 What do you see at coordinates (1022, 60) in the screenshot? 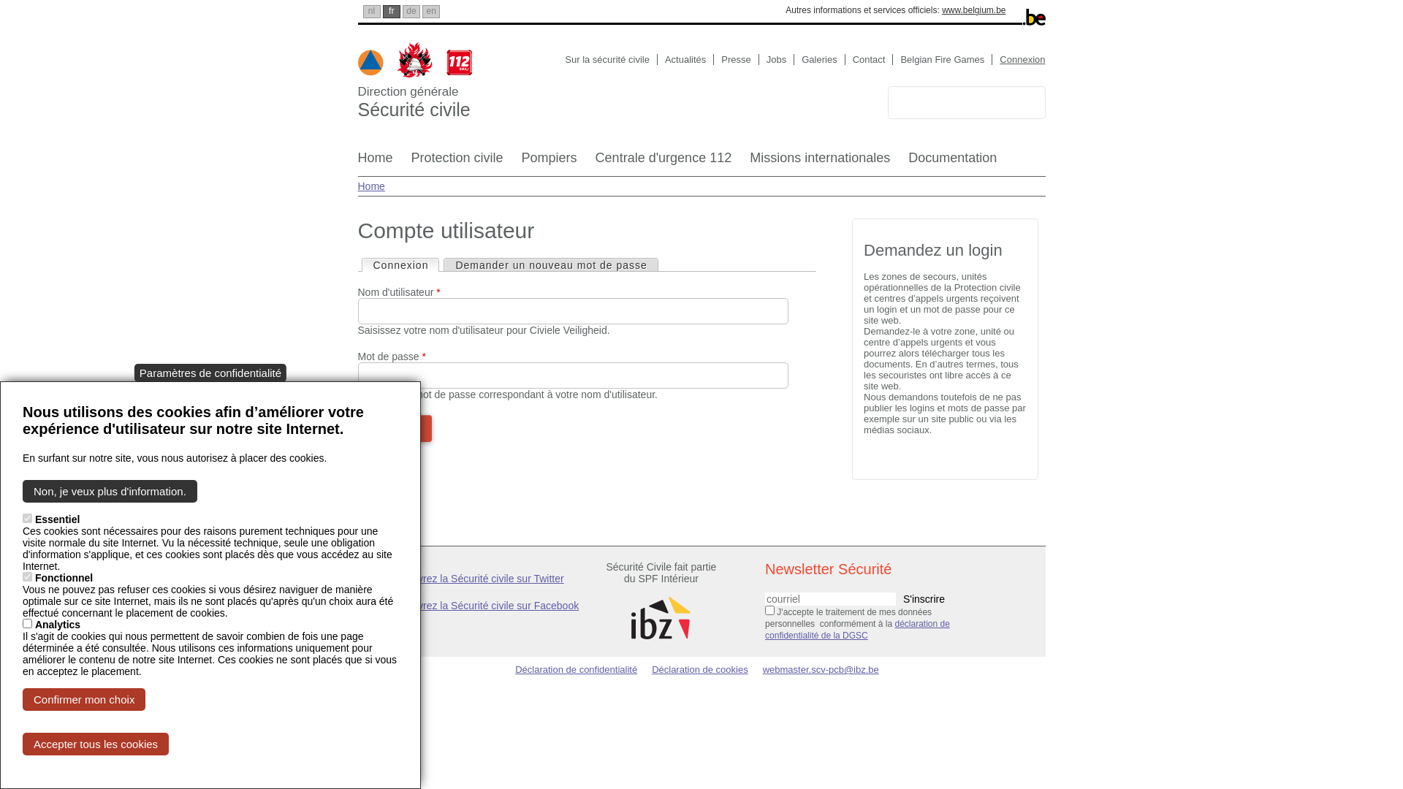
I see `Connexion` at bounding box center [1022, 60].